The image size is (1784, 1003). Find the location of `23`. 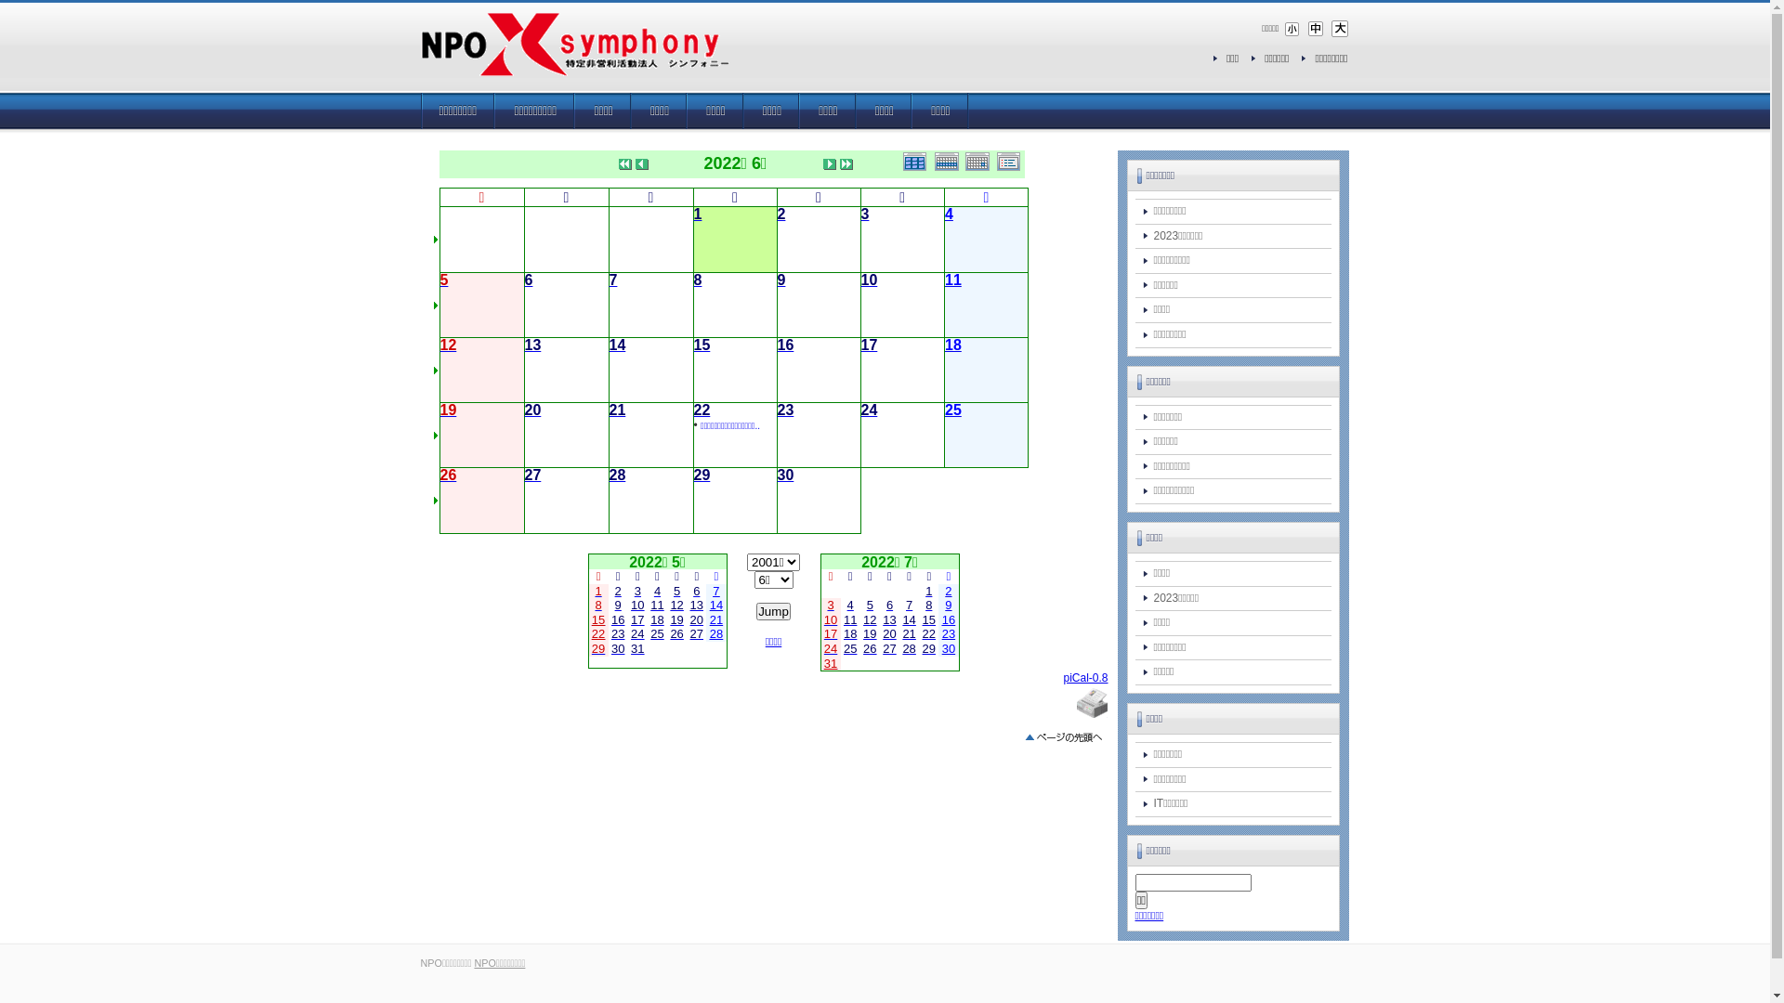

23 is located at coordinates (948, 634).